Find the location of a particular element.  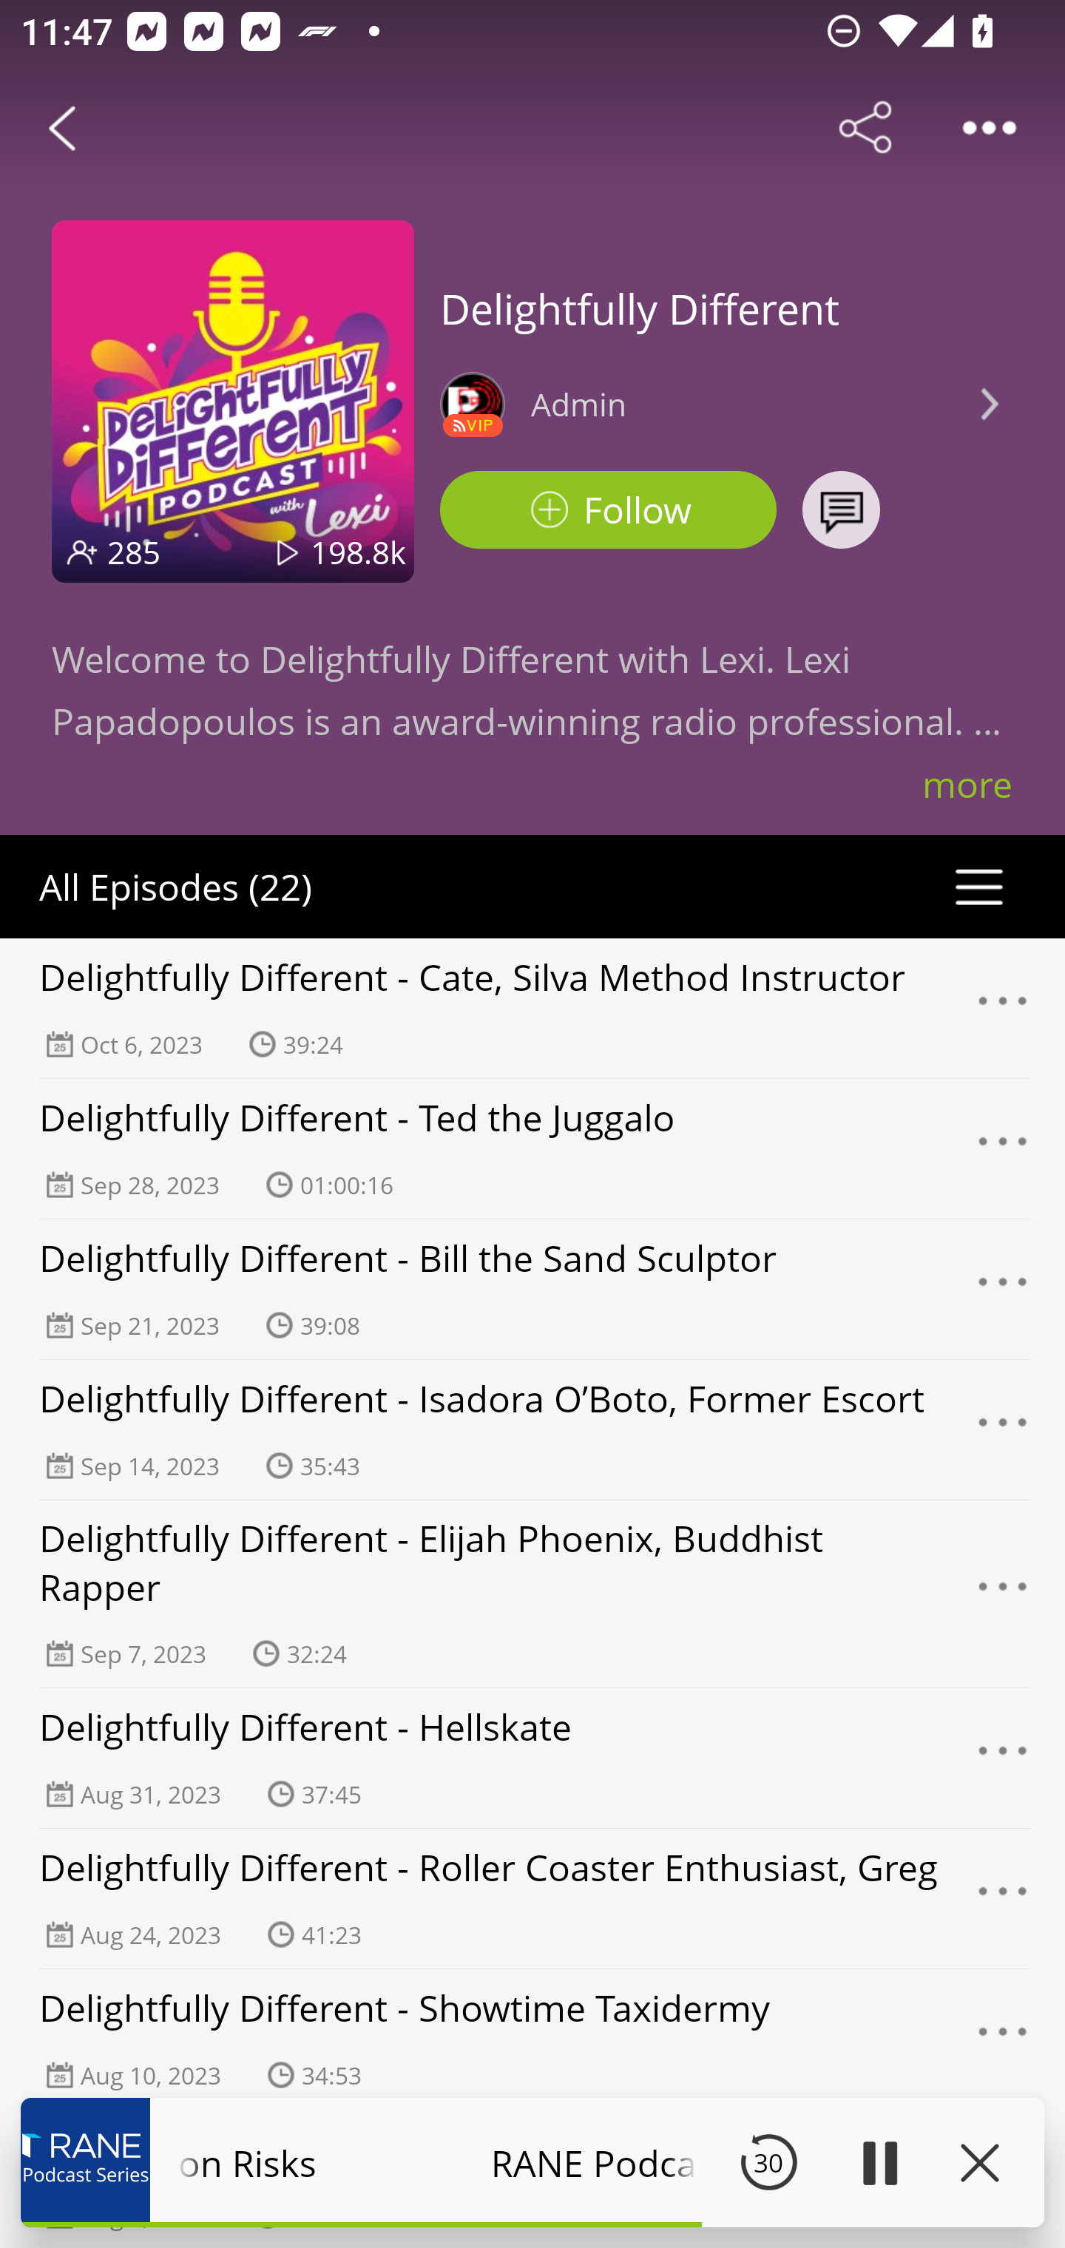

Podbean Follow is located at coordinates (608, 510).